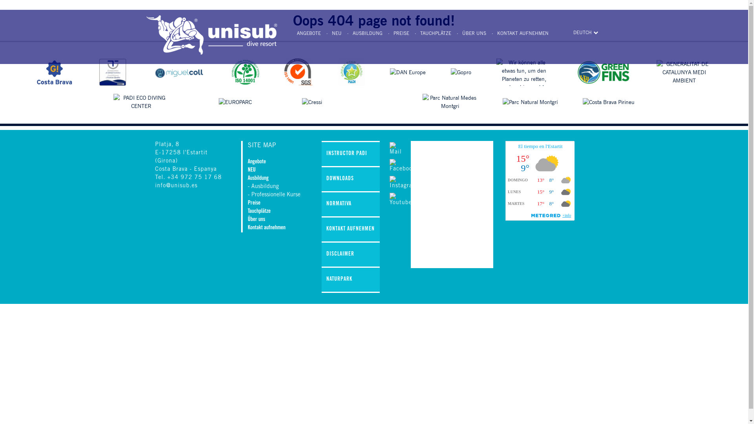 The image size is (754, 424). Describe the element at coordinates (258, 179) in the screenshot. I see `Ausbildung` at that location.